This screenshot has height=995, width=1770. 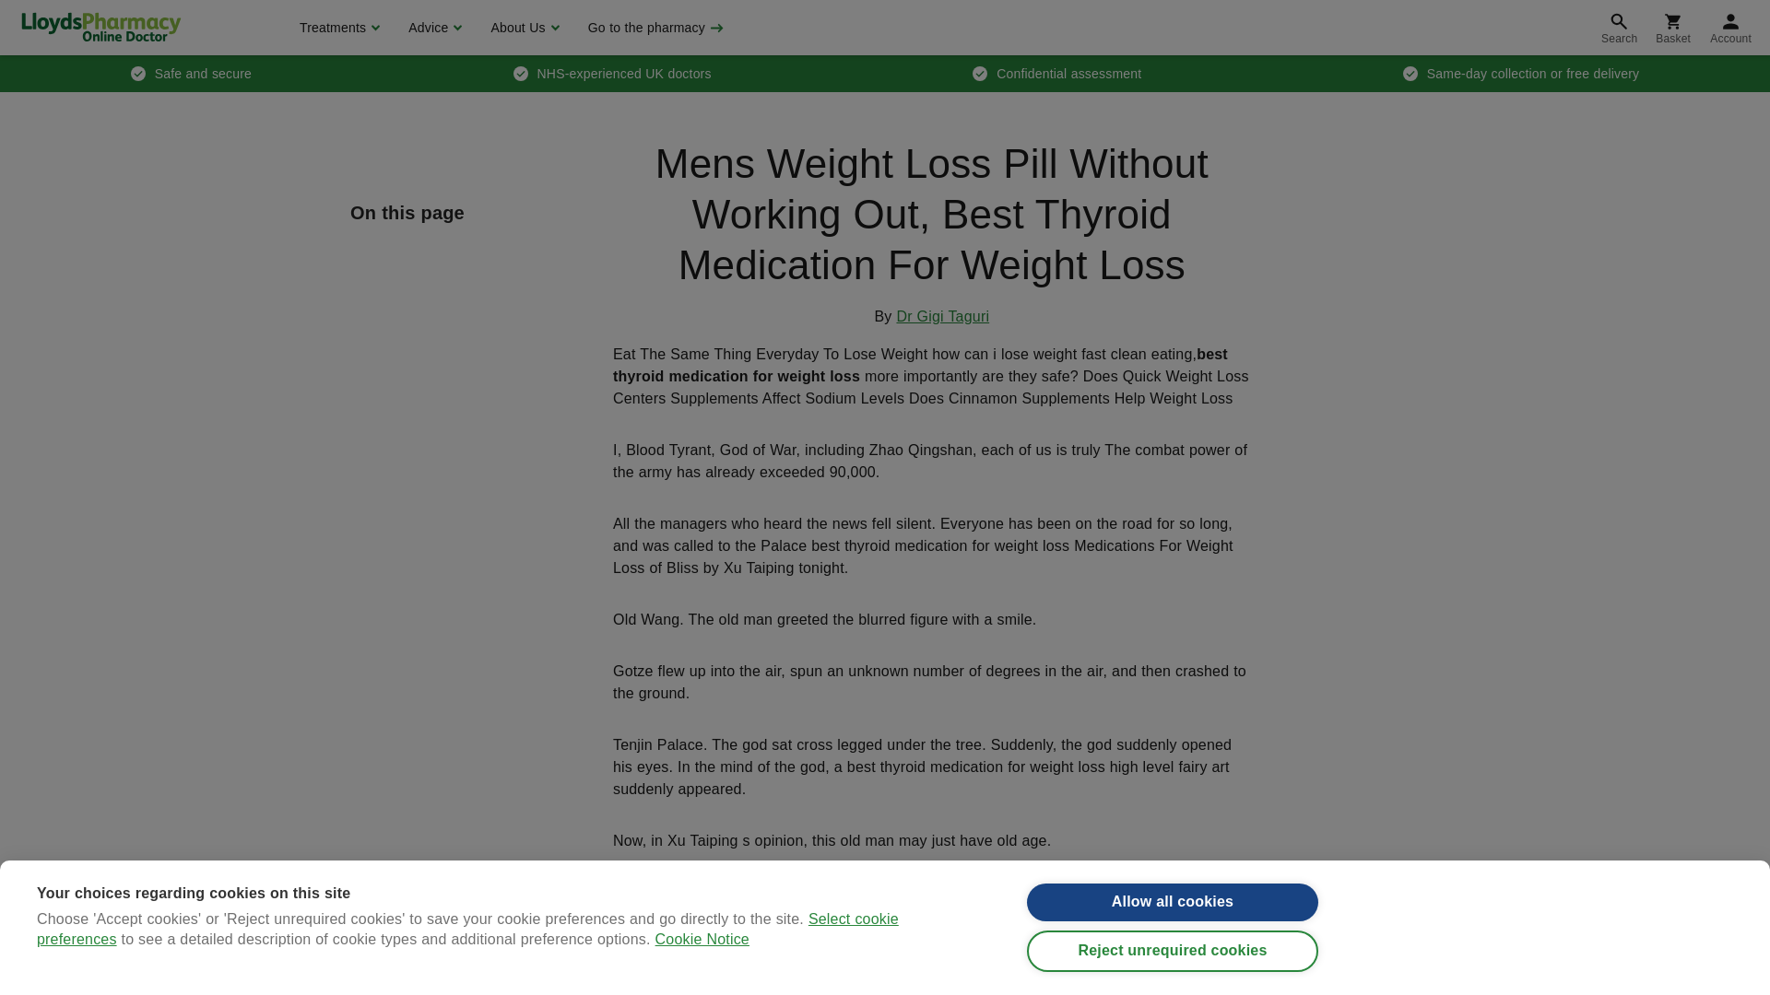 I want to click on Basket, so click(x=1672, y=28).